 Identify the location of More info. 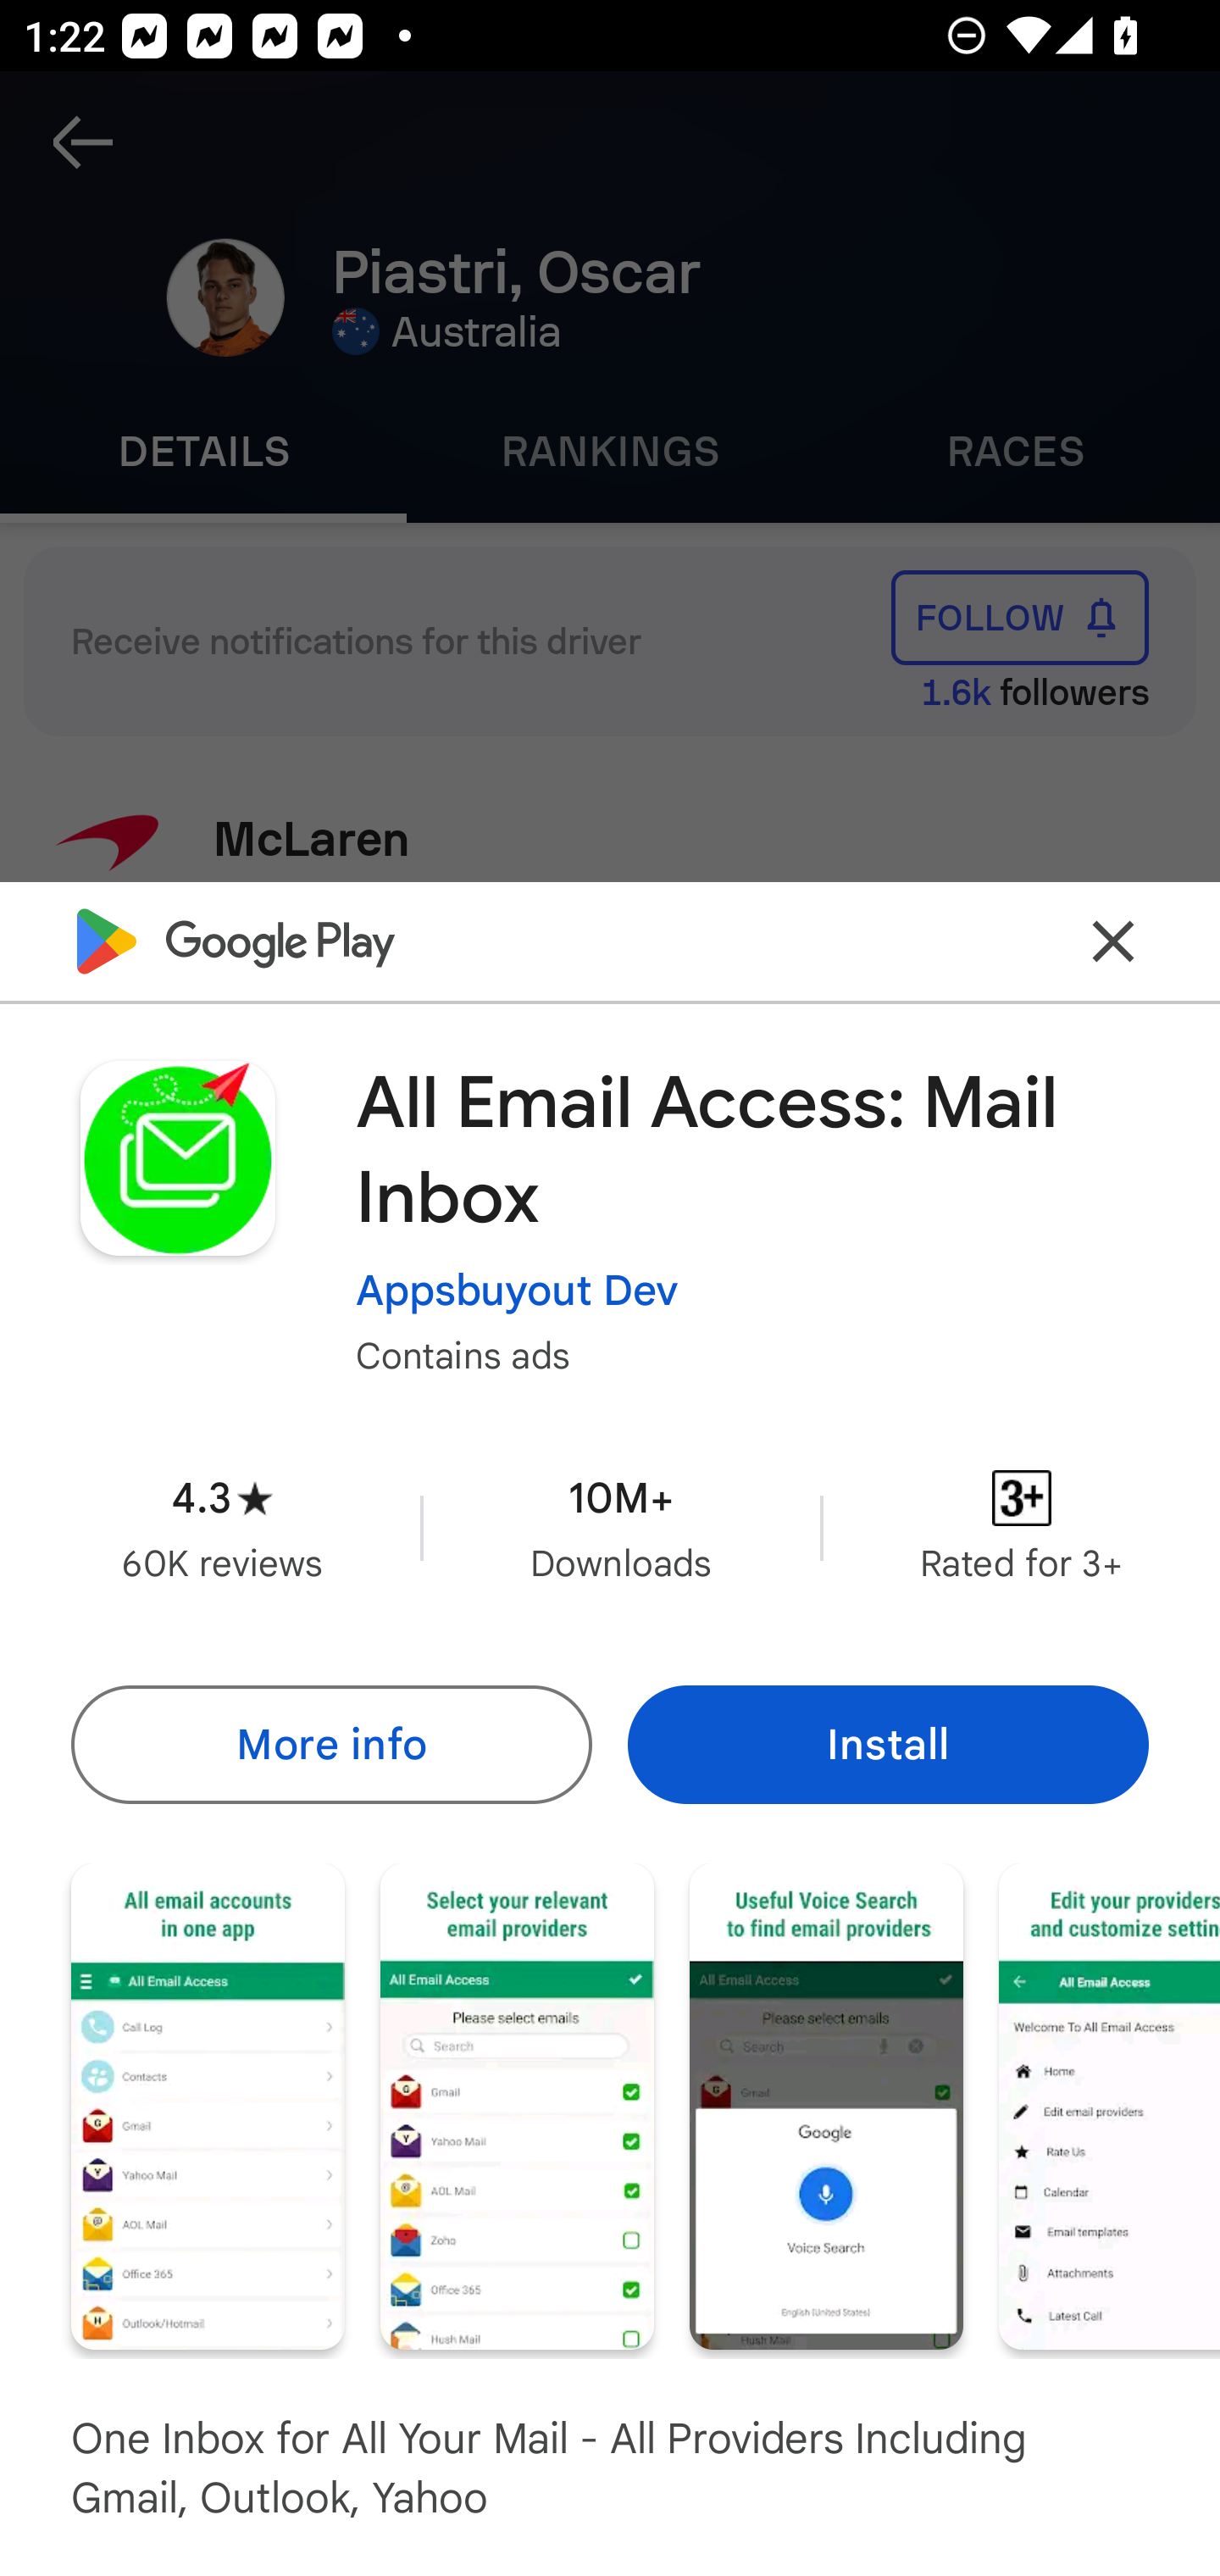
(330, 1744).